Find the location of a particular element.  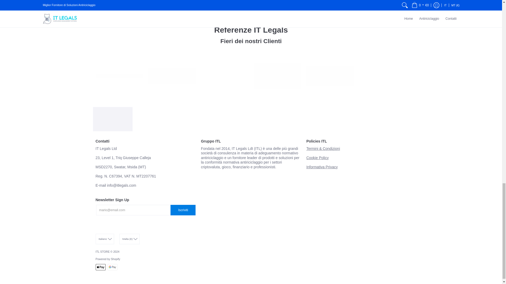

Apple Pay is located at coordinates (100, 267).